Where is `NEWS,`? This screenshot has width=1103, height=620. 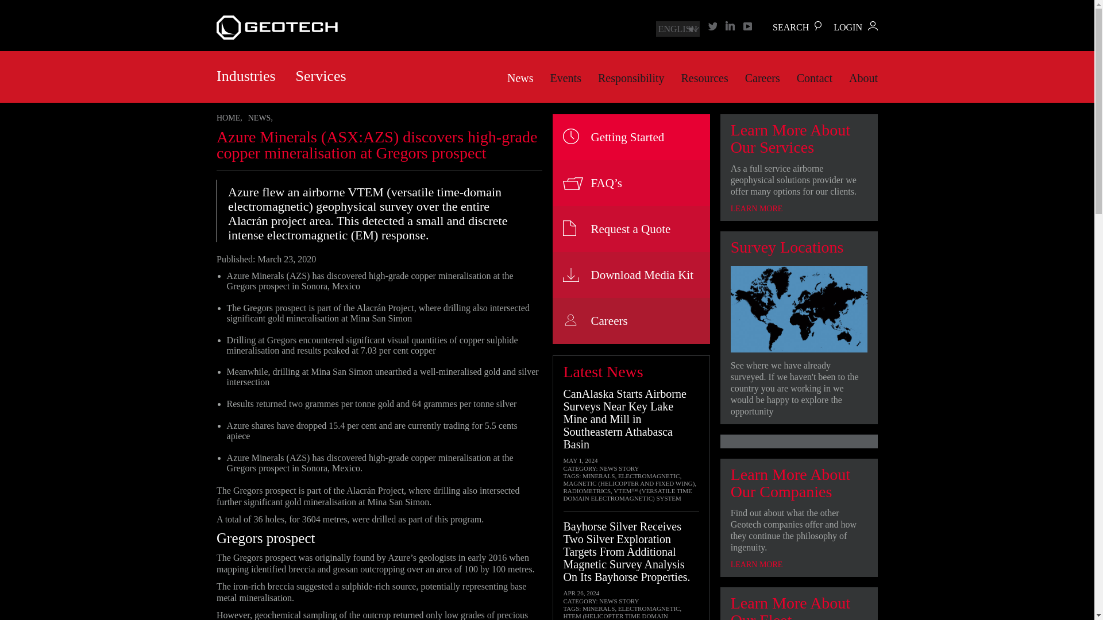 NEWS, is located at coordinates (260, 117).